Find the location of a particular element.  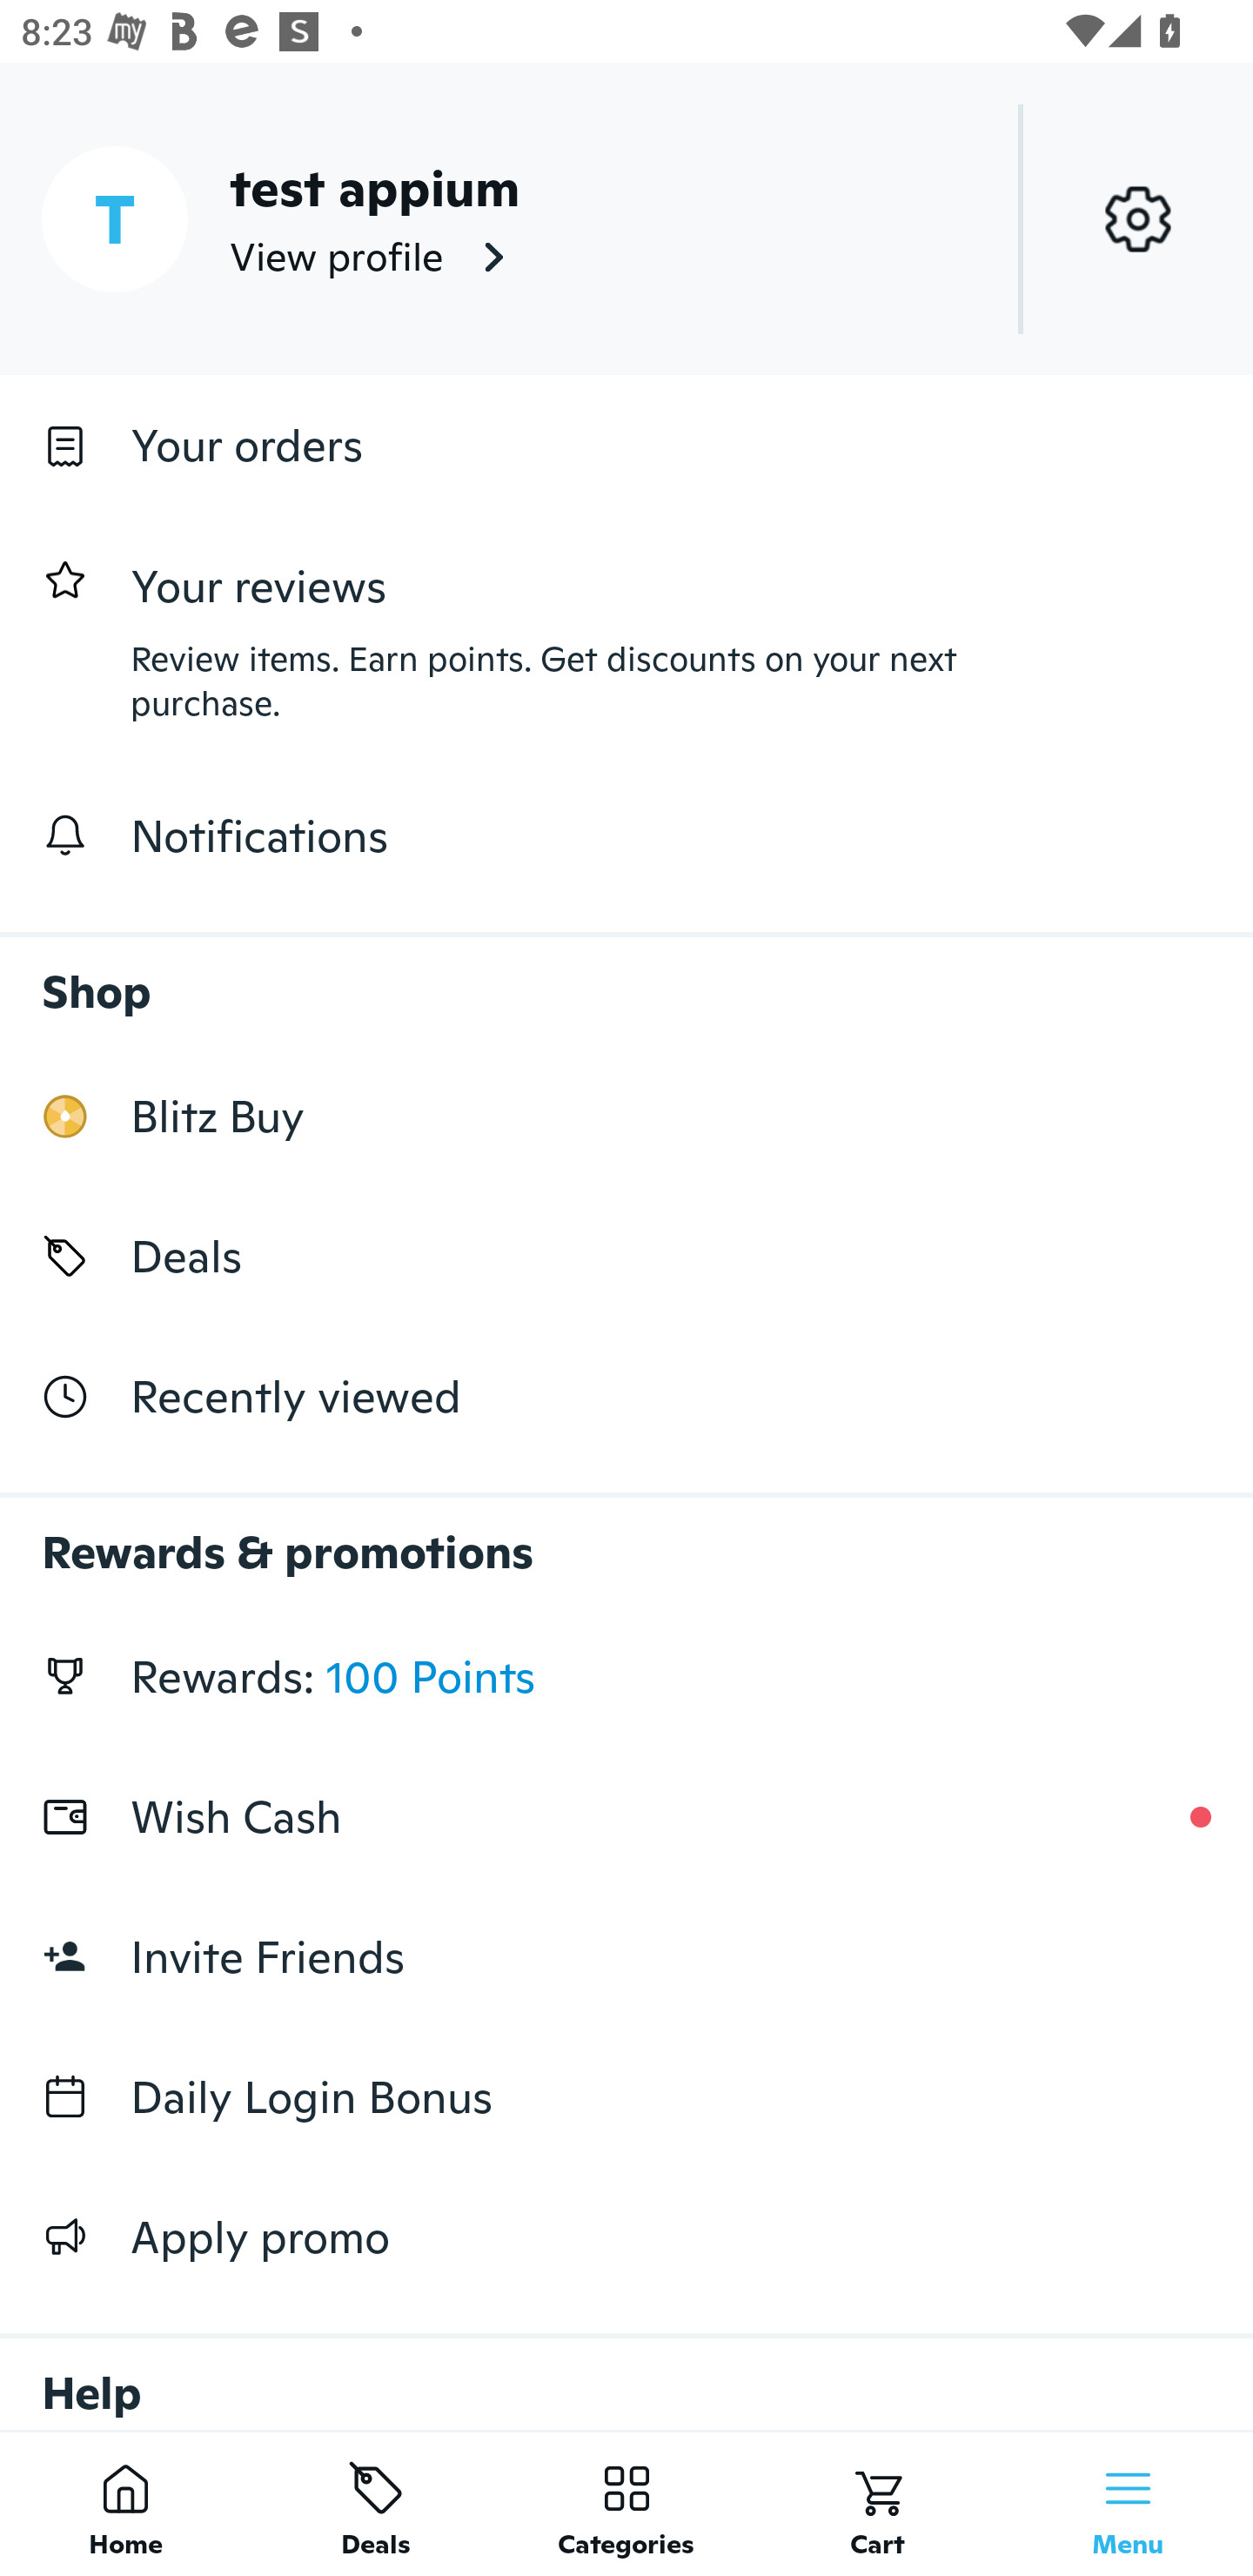

Rewards: 100 Points is located at coordinates (626, 1676).